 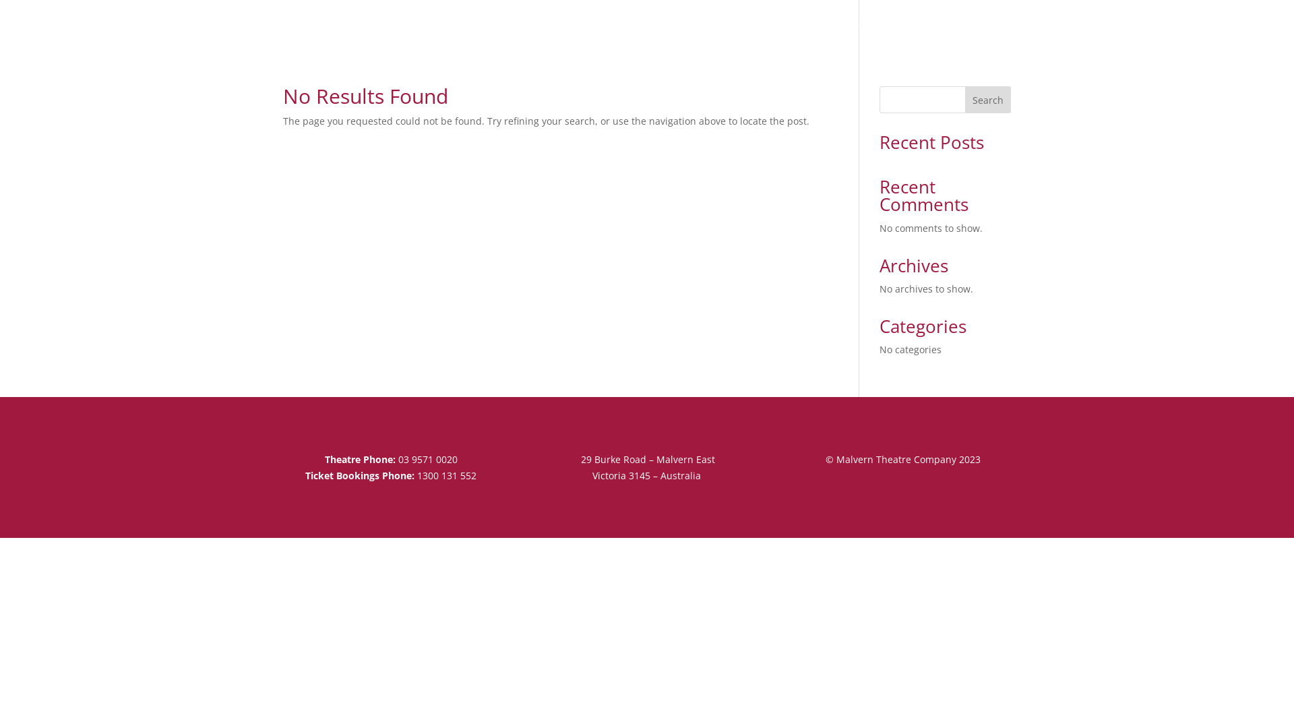 I want to click on Auditions, so click(x=871, y=33).